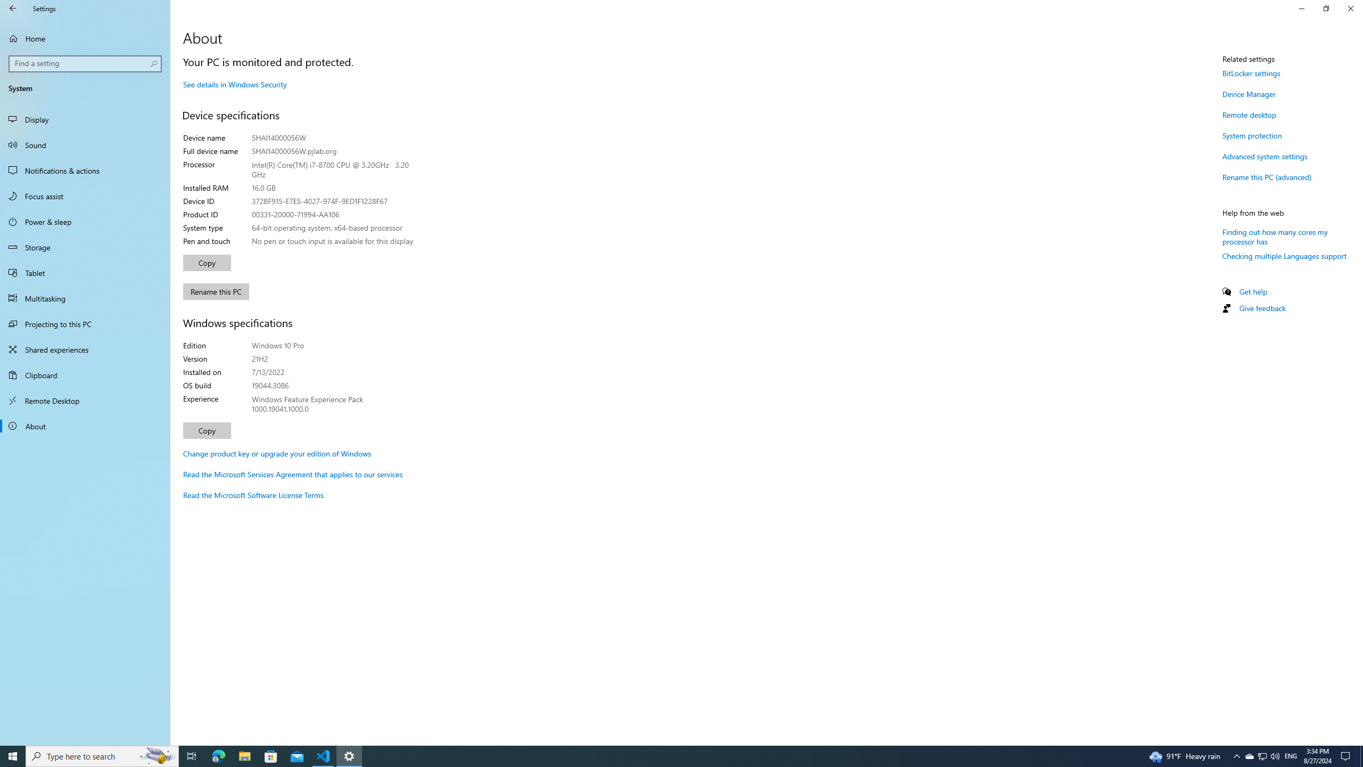  I want to click on Shared experiences, so click(85, 349).